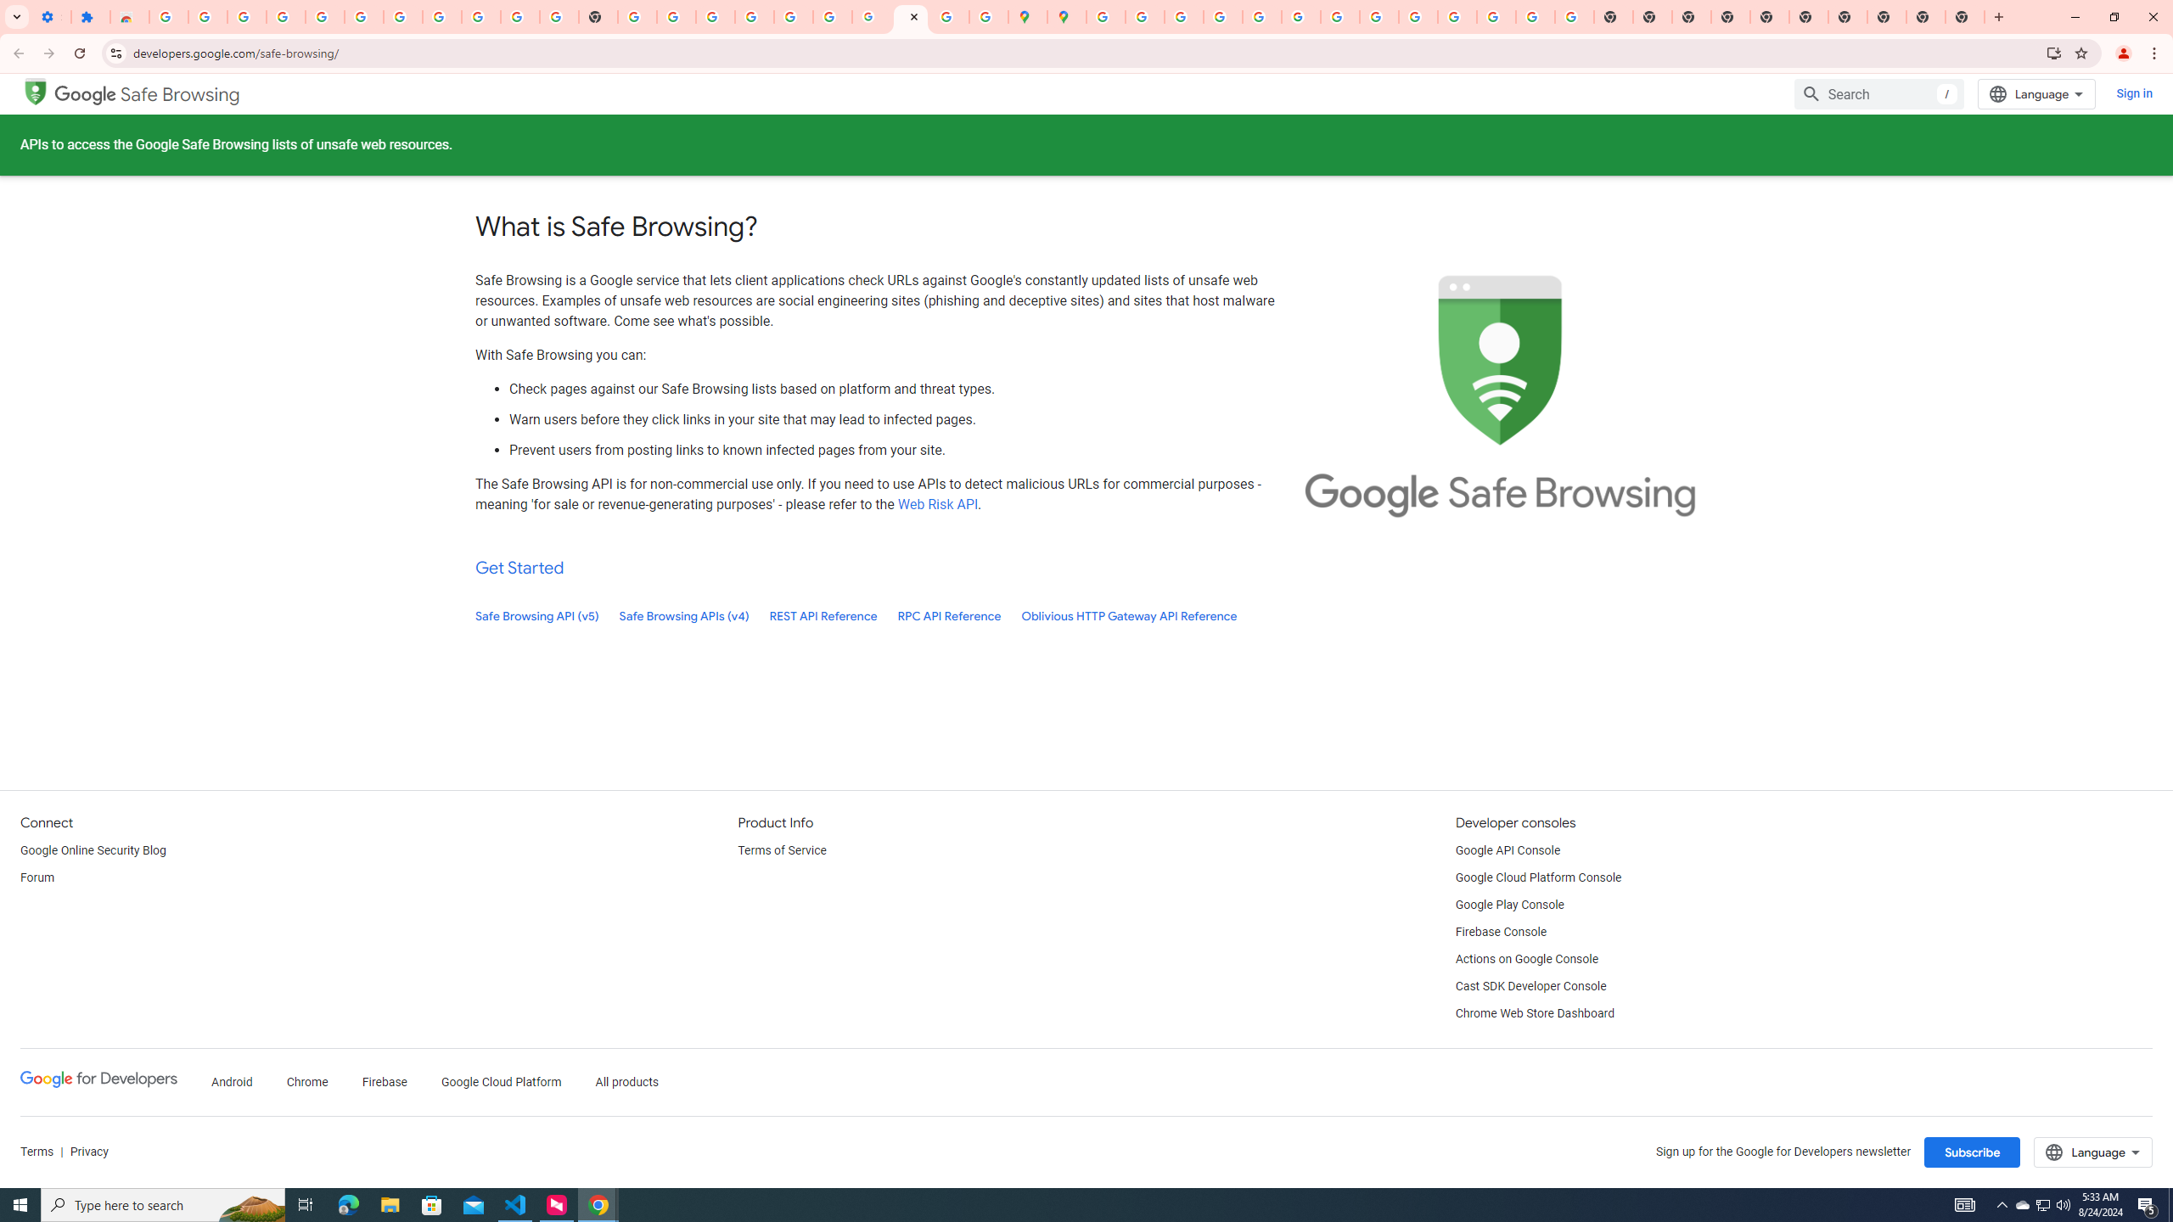 Image resolution: width=2173 pixels, height=1222 pixels. Describe the element at coordinates (1508, 850) in the screenshot. I see `Google API Console` at that location.